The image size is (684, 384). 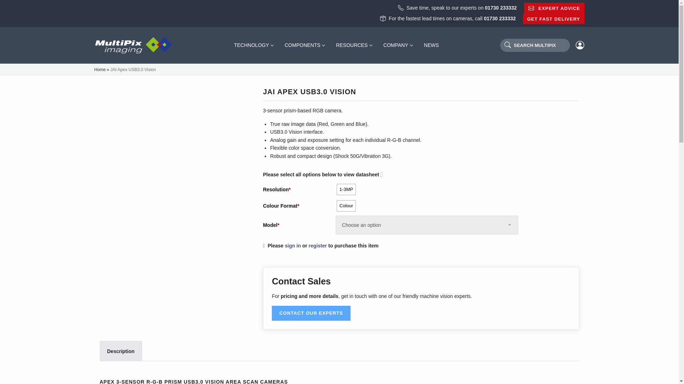 What do you see at coordinates (398, 45) in the screenshot?
I see `COMPANY` at bounding box center [398, 45].